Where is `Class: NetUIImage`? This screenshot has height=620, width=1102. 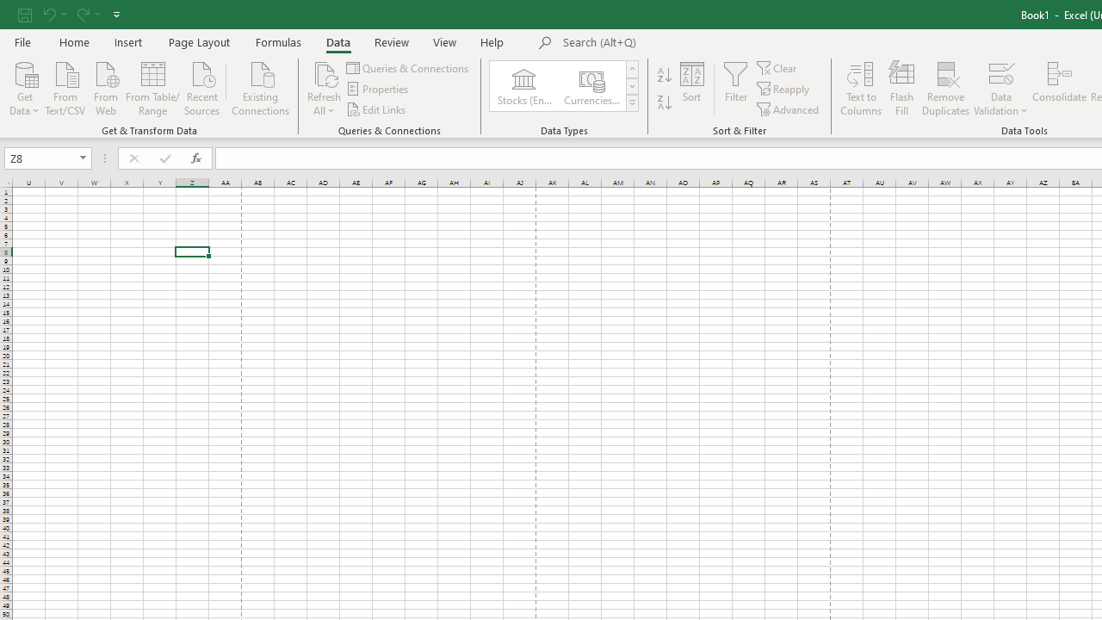 Class: NetUIImage is located at coordinates (632, 102).